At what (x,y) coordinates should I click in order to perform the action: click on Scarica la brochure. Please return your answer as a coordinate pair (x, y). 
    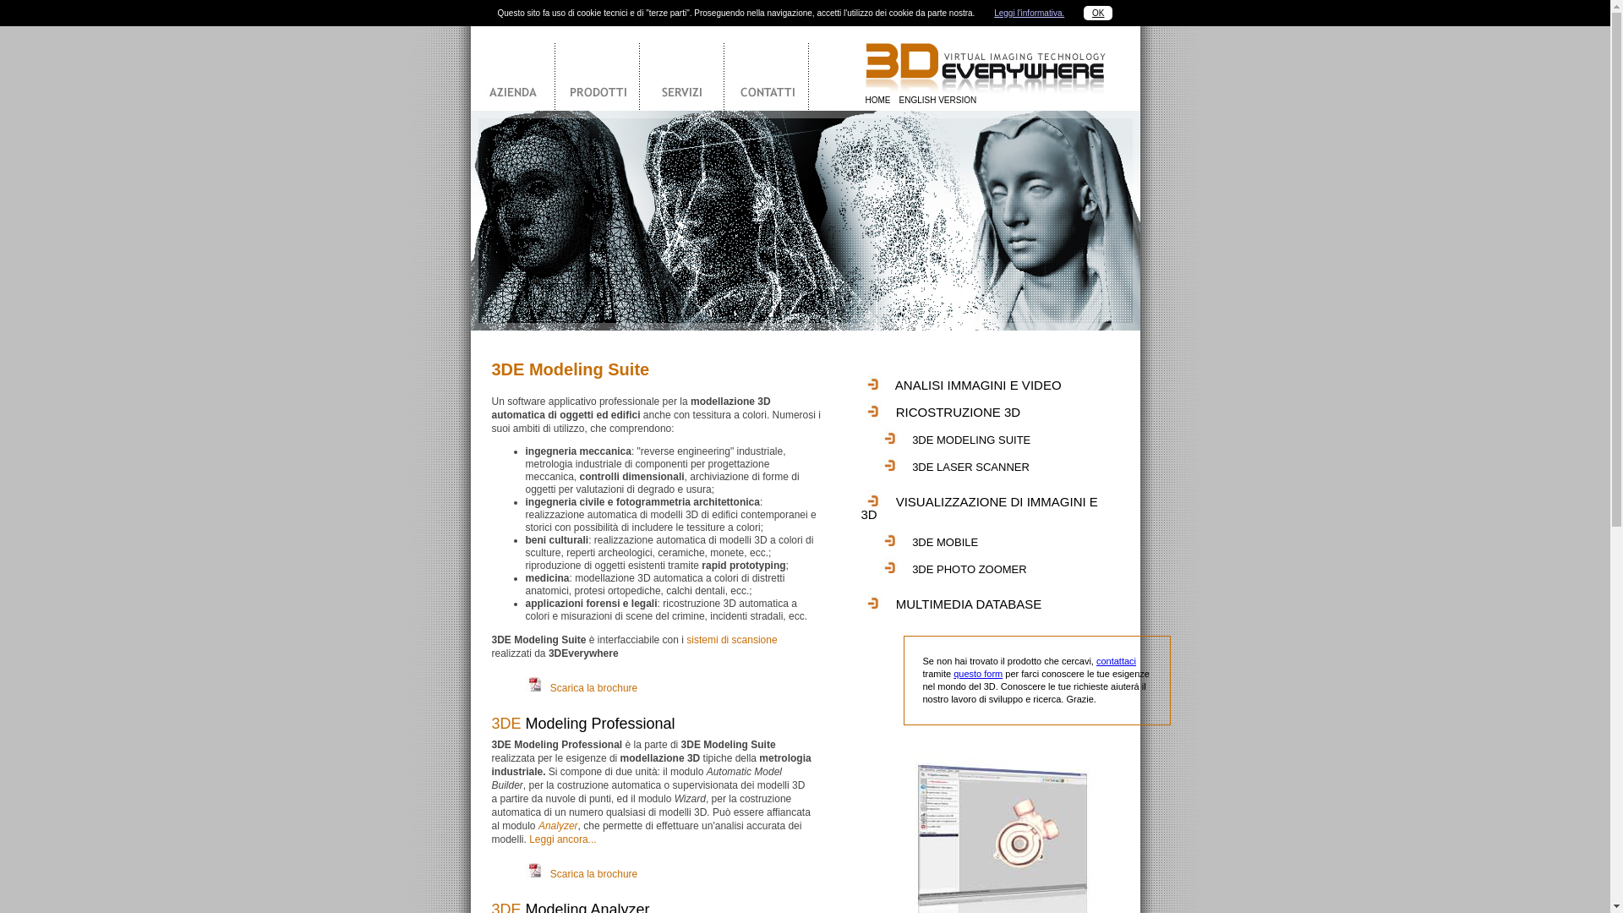
    Looking at the image, I should click on (593, 874).